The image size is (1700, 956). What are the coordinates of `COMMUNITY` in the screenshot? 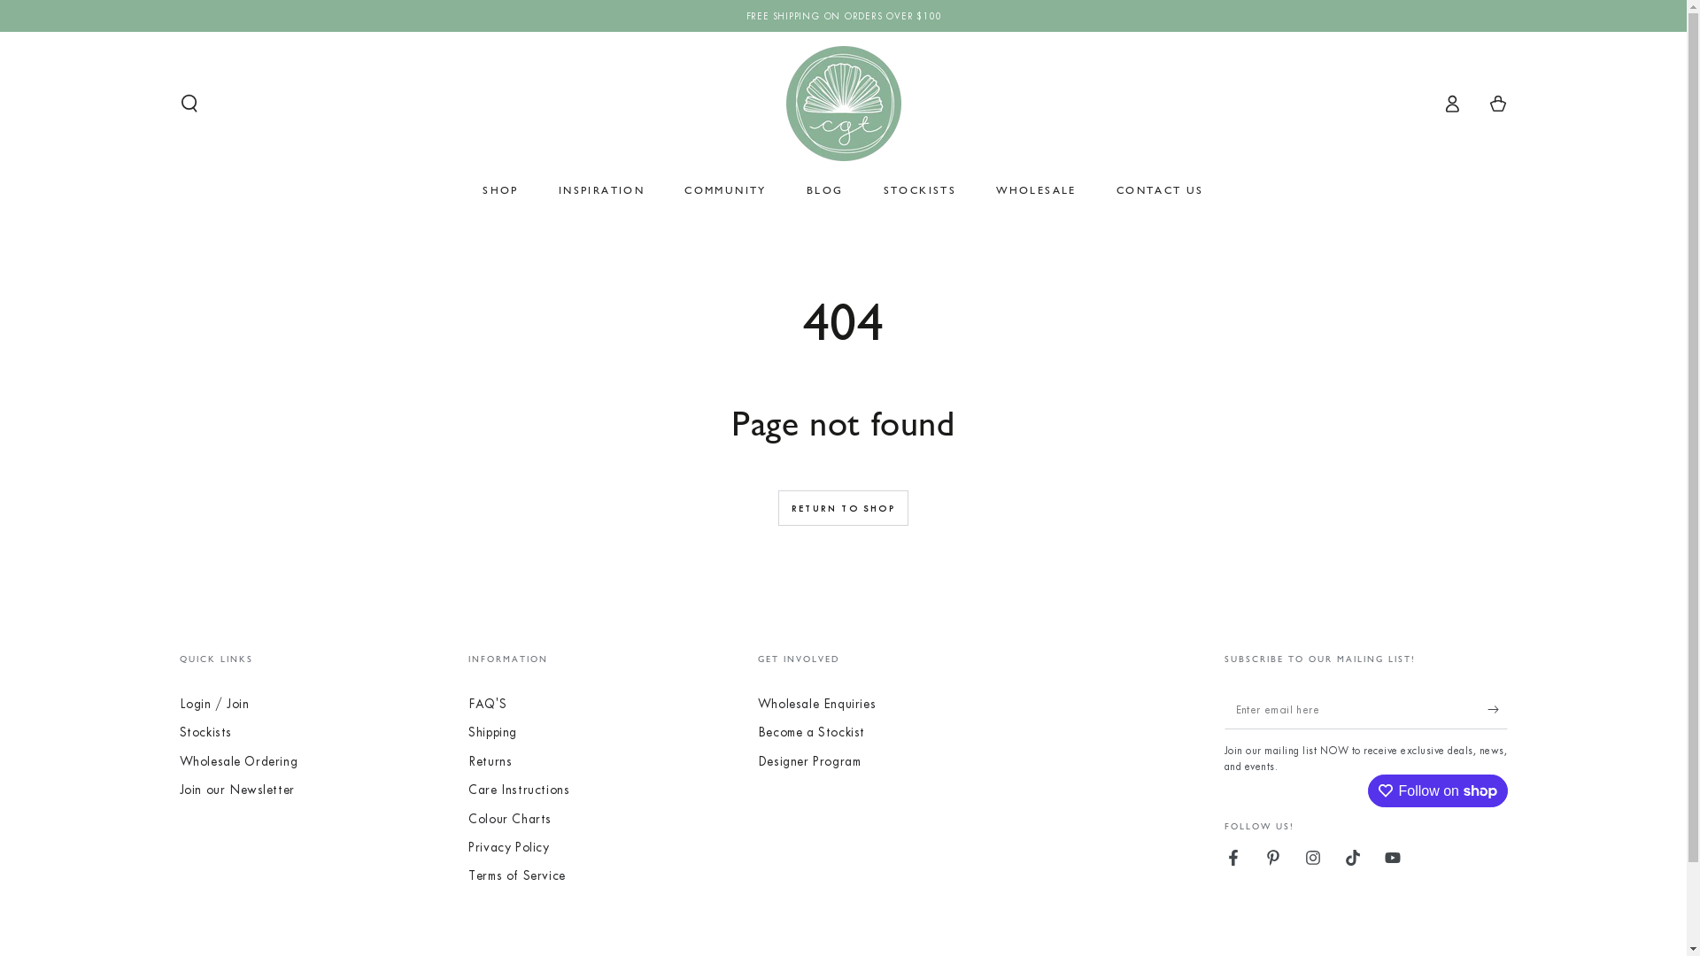 It's located at (726, 190).